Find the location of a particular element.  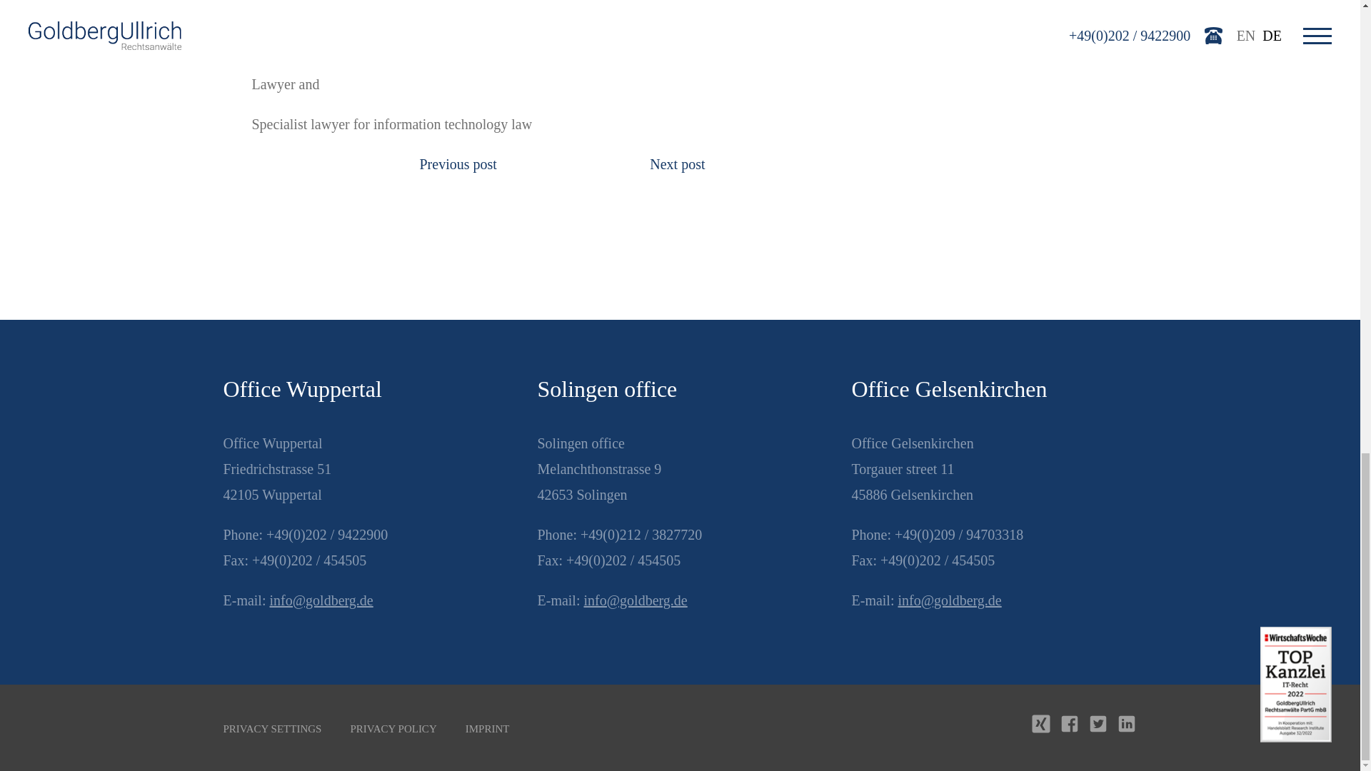

Next post is located at coordinates (677, 164).